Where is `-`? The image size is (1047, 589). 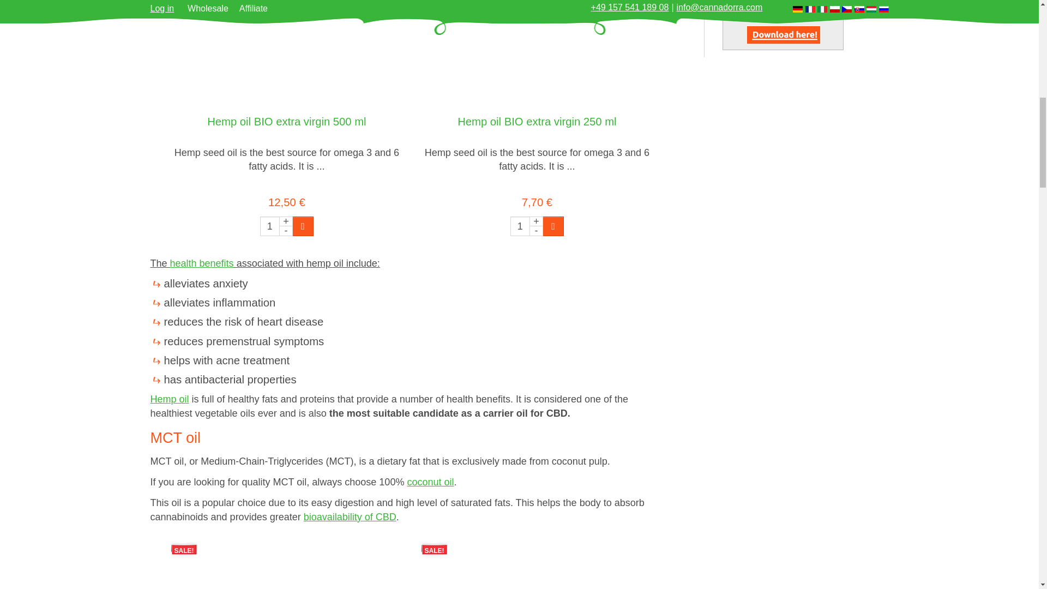
- is located at coordinates (286, 231).